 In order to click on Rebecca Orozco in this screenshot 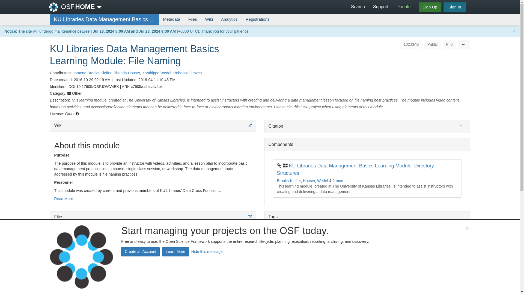, I will do `click(187, 73)`.